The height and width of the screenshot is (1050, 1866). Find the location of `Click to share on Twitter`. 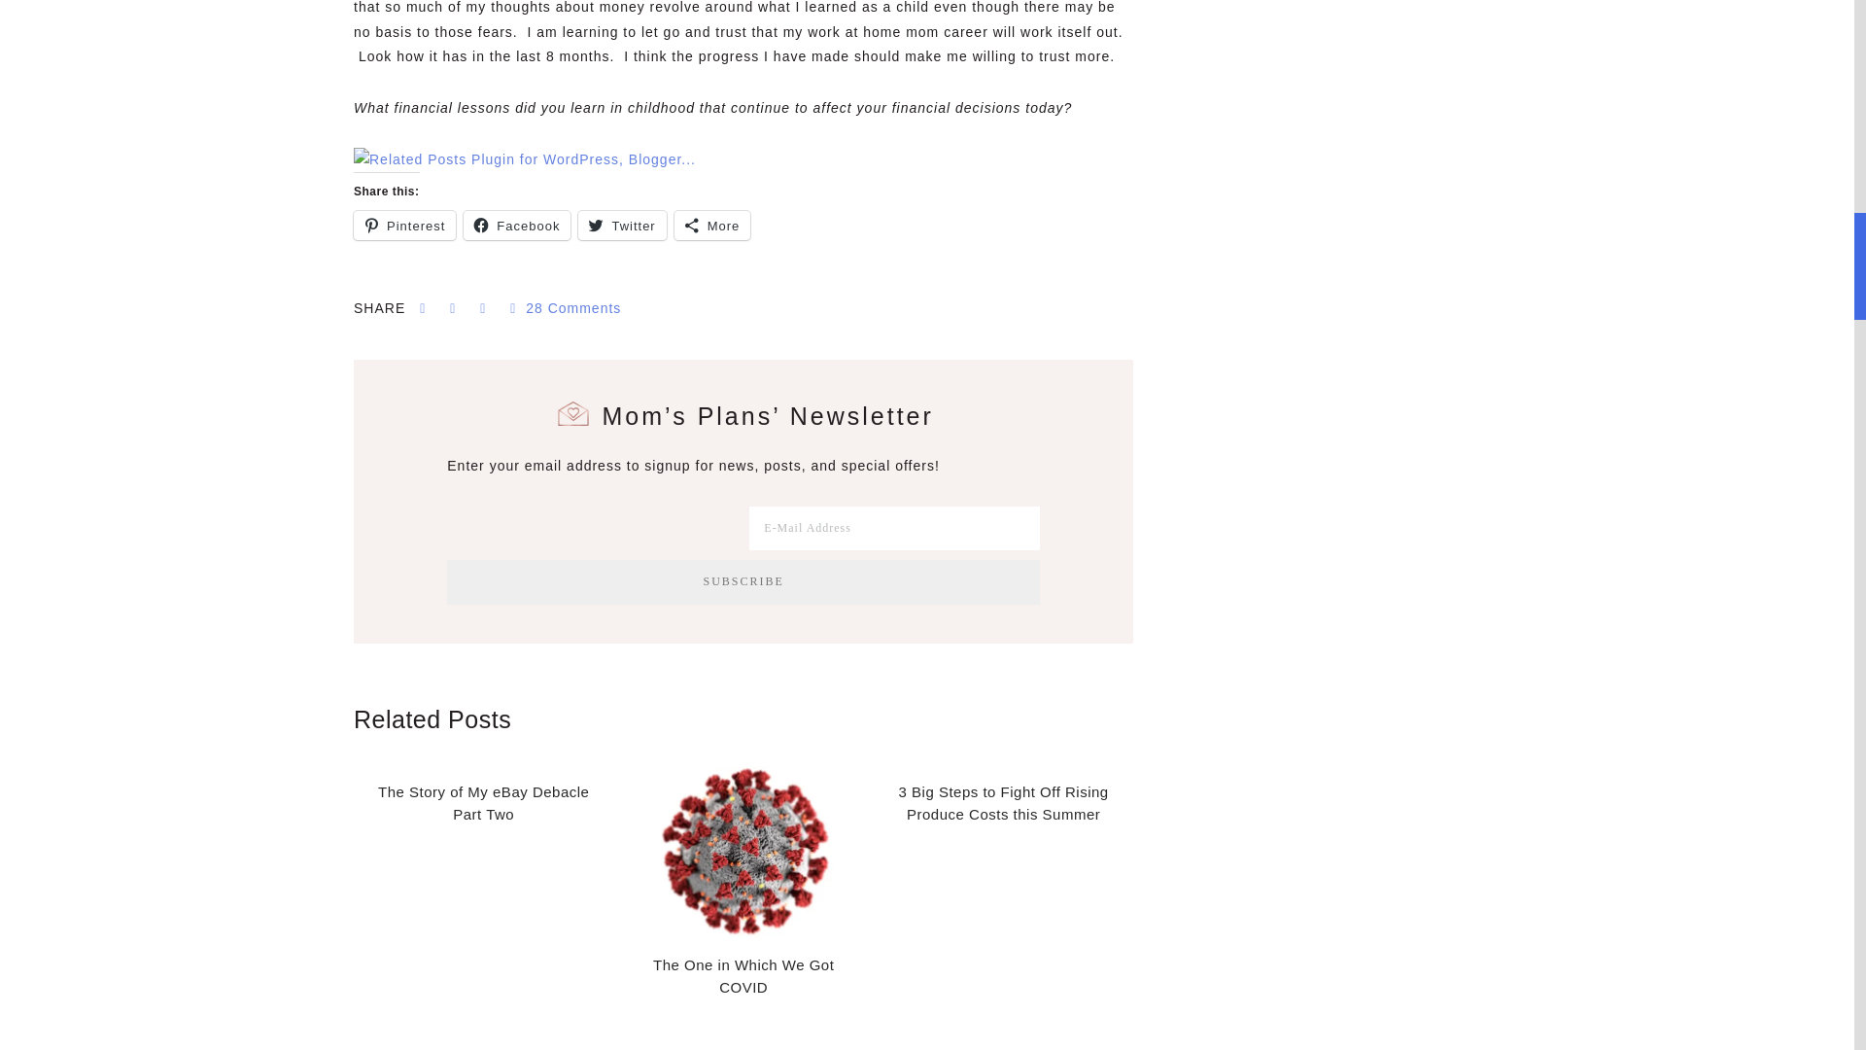

Click to share on Twitter is located at coordinates (622, 226).